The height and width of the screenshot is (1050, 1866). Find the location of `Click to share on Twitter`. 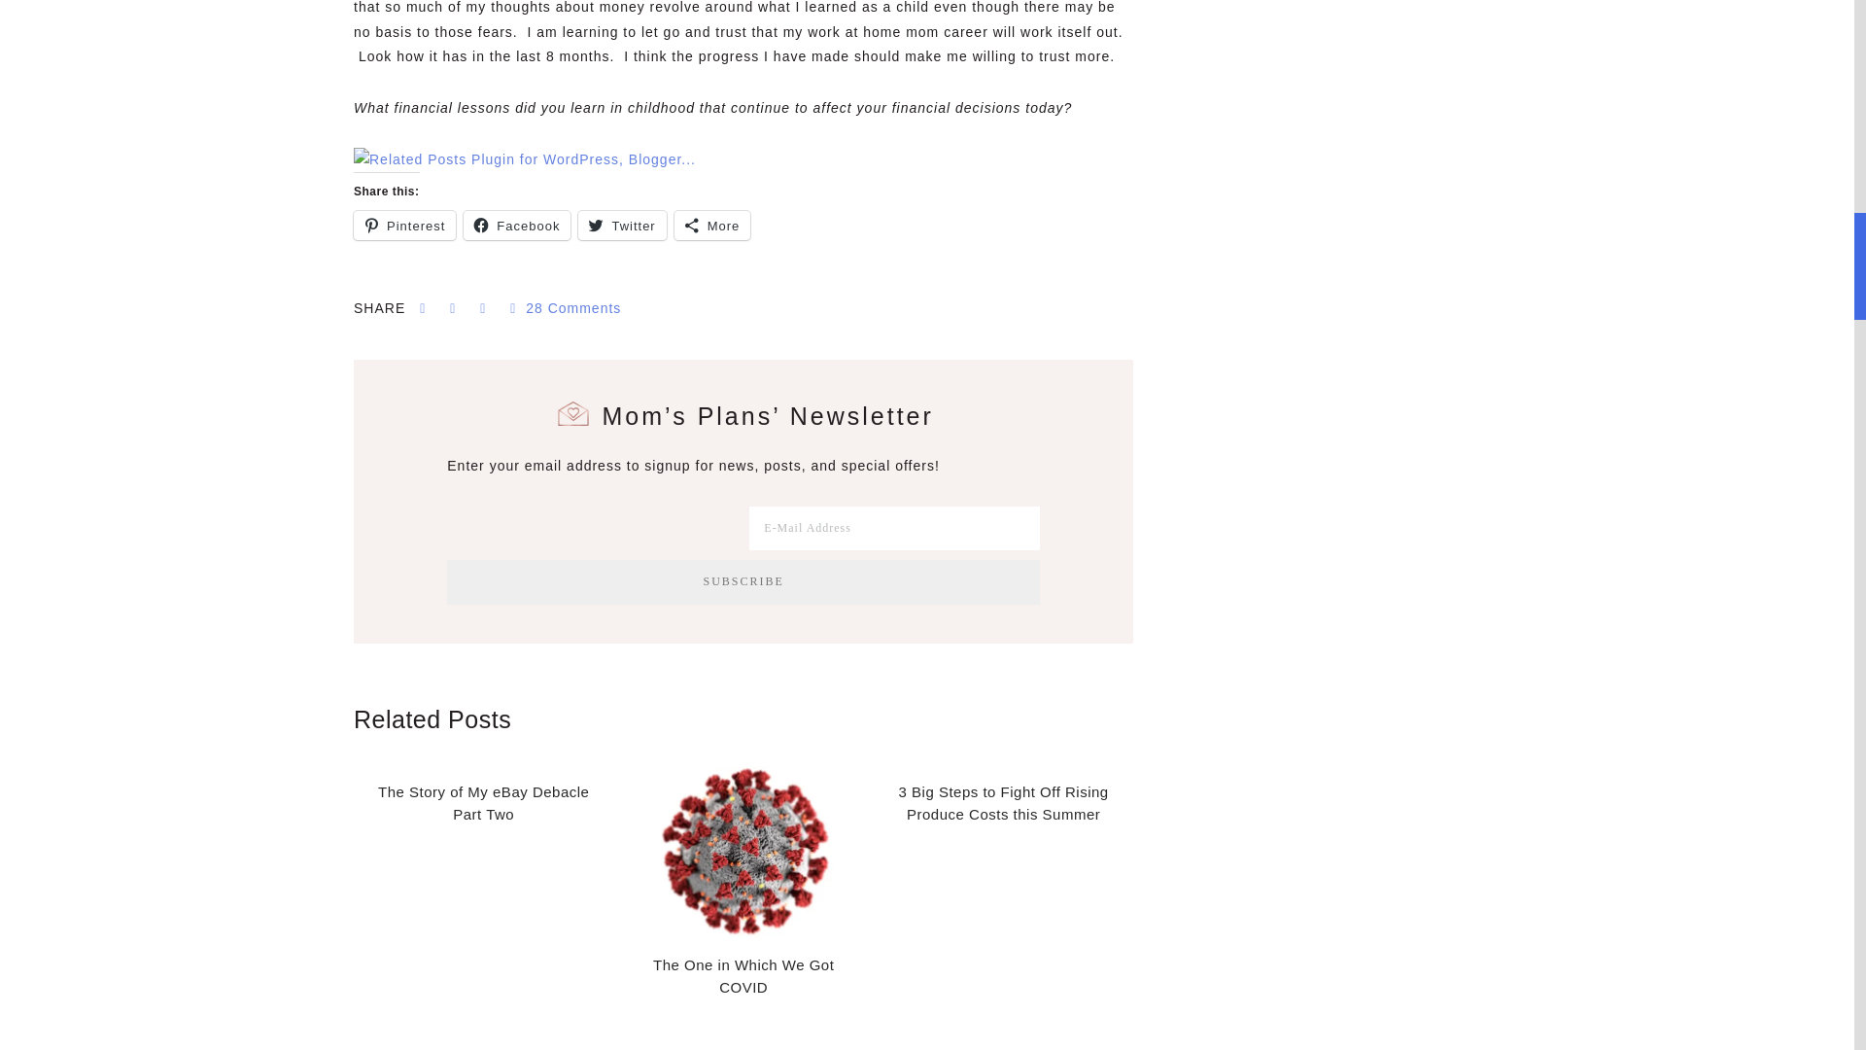

Click to share on Twitter is located at coordinates (622, 226).